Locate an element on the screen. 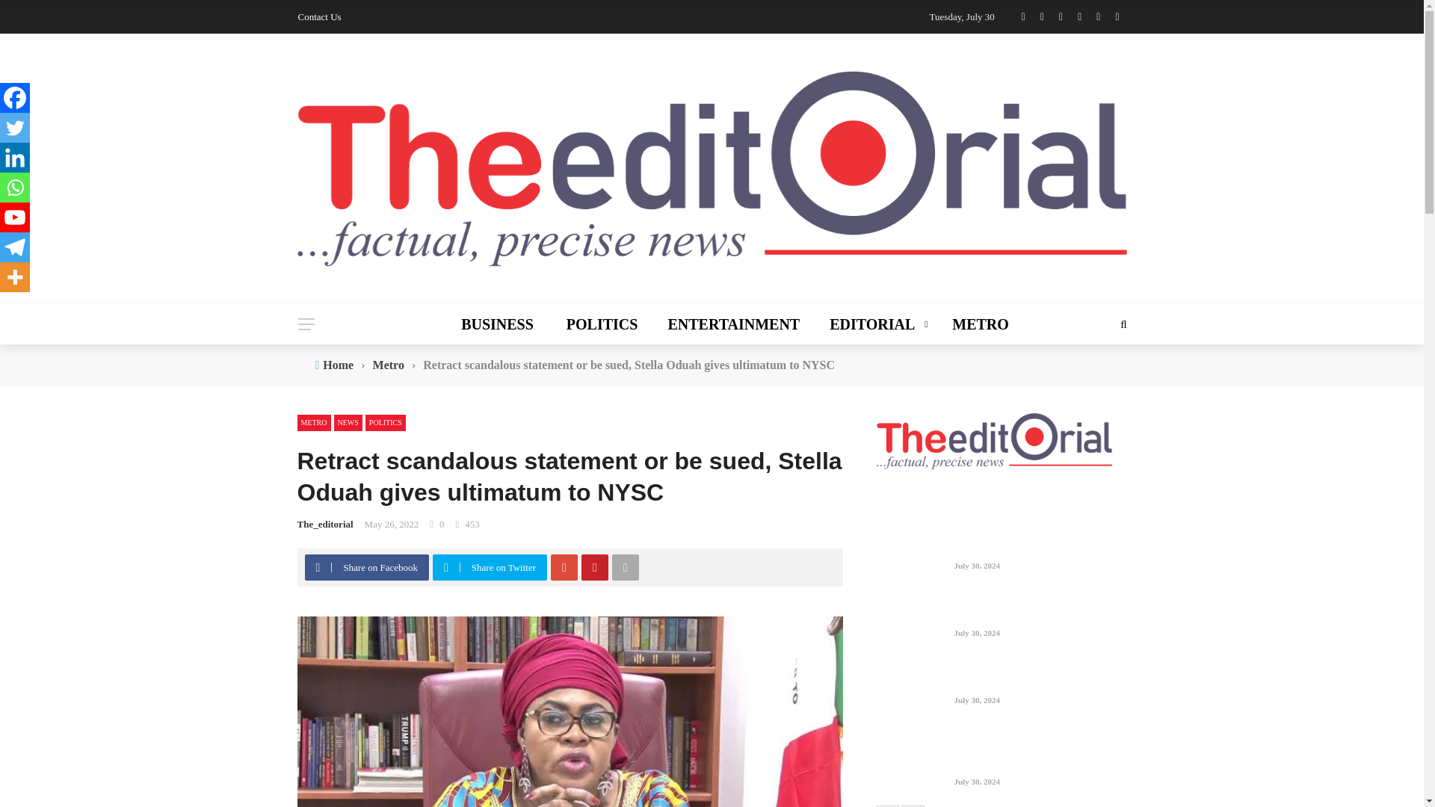  EDITORIAL is located at coordinates (876, 324).